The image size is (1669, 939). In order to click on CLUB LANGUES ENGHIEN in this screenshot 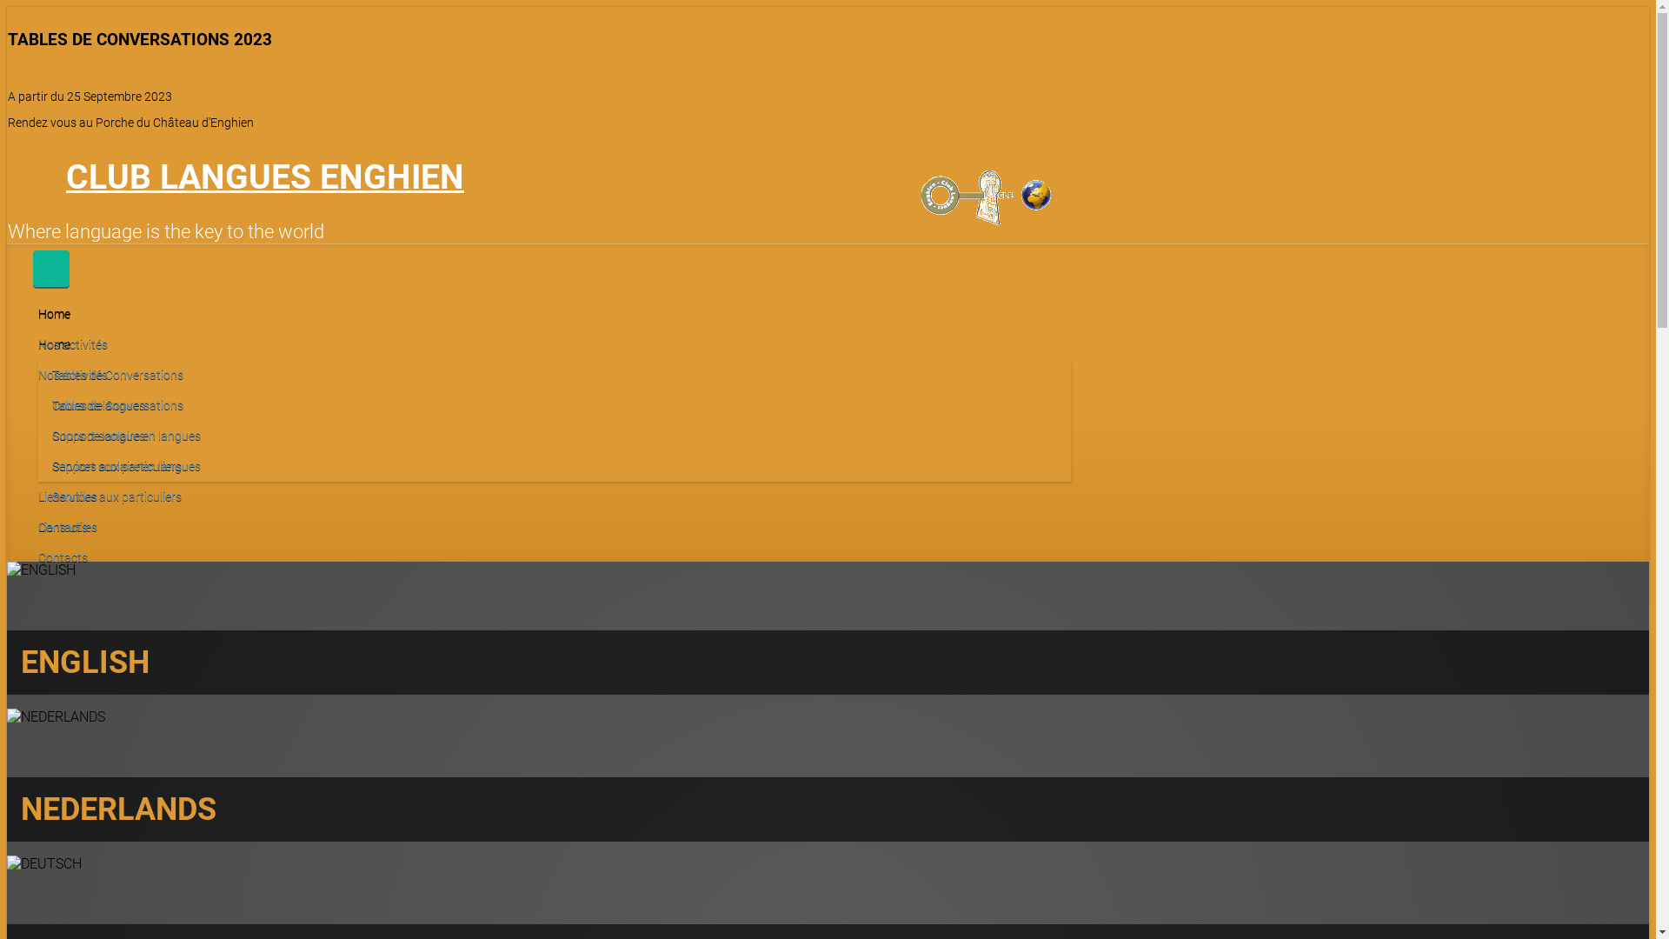, I will do `click(265, 177)`.